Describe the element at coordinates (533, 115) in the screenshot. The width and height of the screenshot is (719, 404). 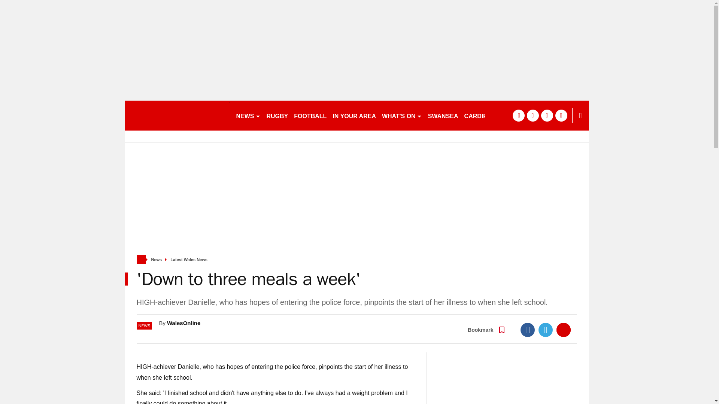
I see `twitter` at that location.